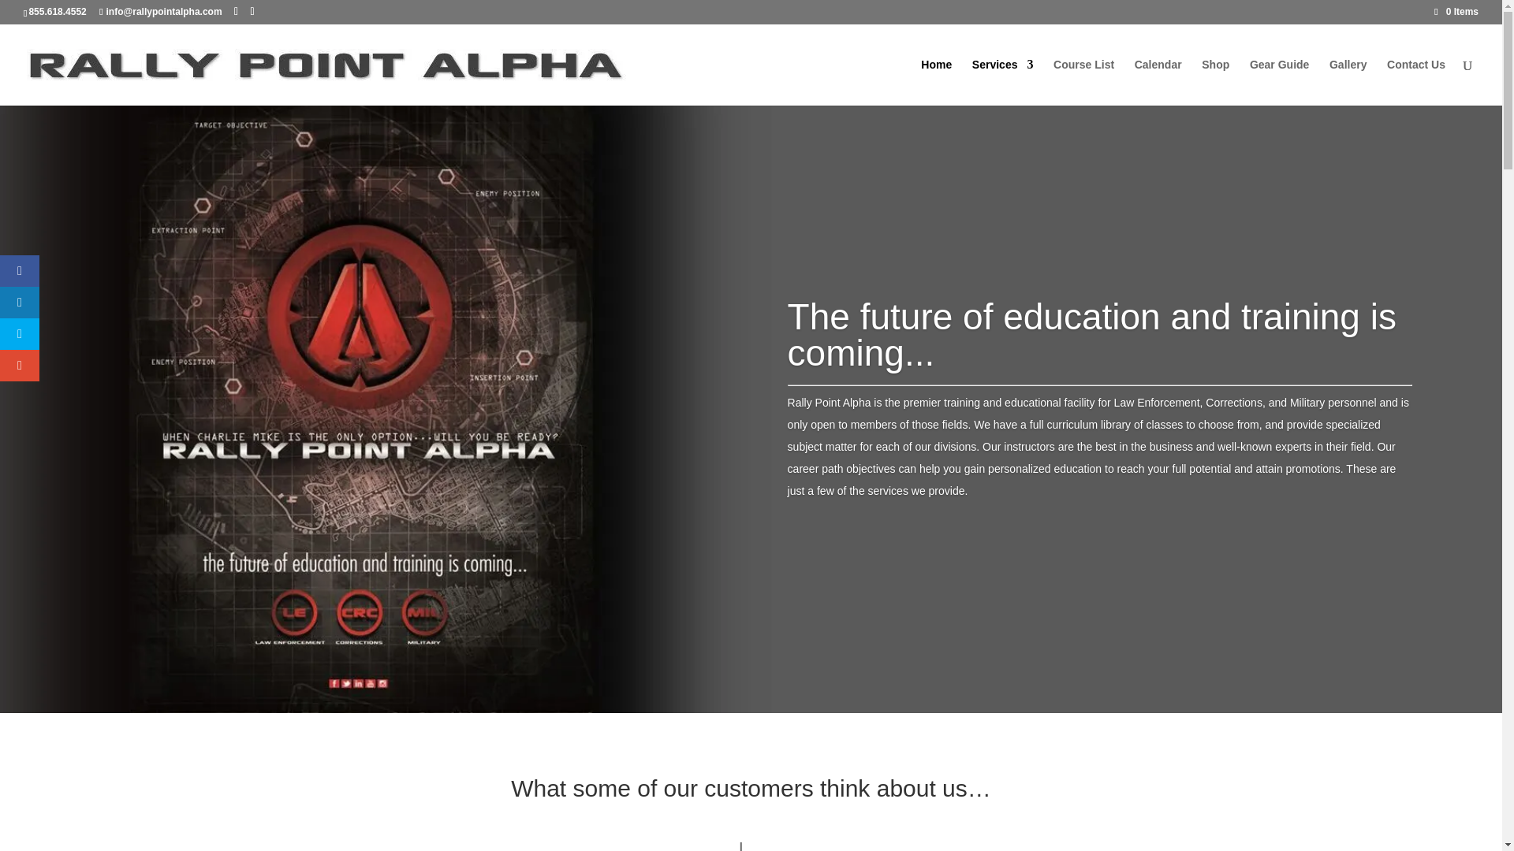  Describe the element at coordinates (1279, 82) in the screenshot. I see `Gear Guide` at that location.